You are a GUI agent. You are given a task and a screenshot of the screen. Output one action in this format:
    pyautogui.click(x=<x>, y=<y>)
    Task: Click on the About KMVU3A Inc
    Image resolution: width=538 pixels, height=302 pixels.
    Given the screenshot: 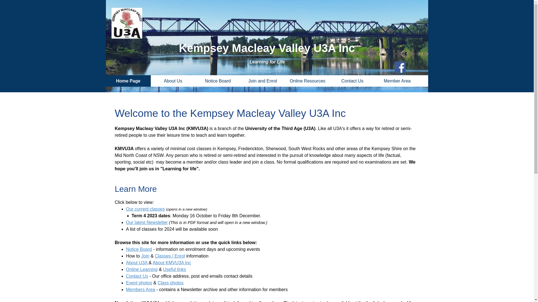 What is the action you would take?
    pyautogui.click(x=172, y=263)
    